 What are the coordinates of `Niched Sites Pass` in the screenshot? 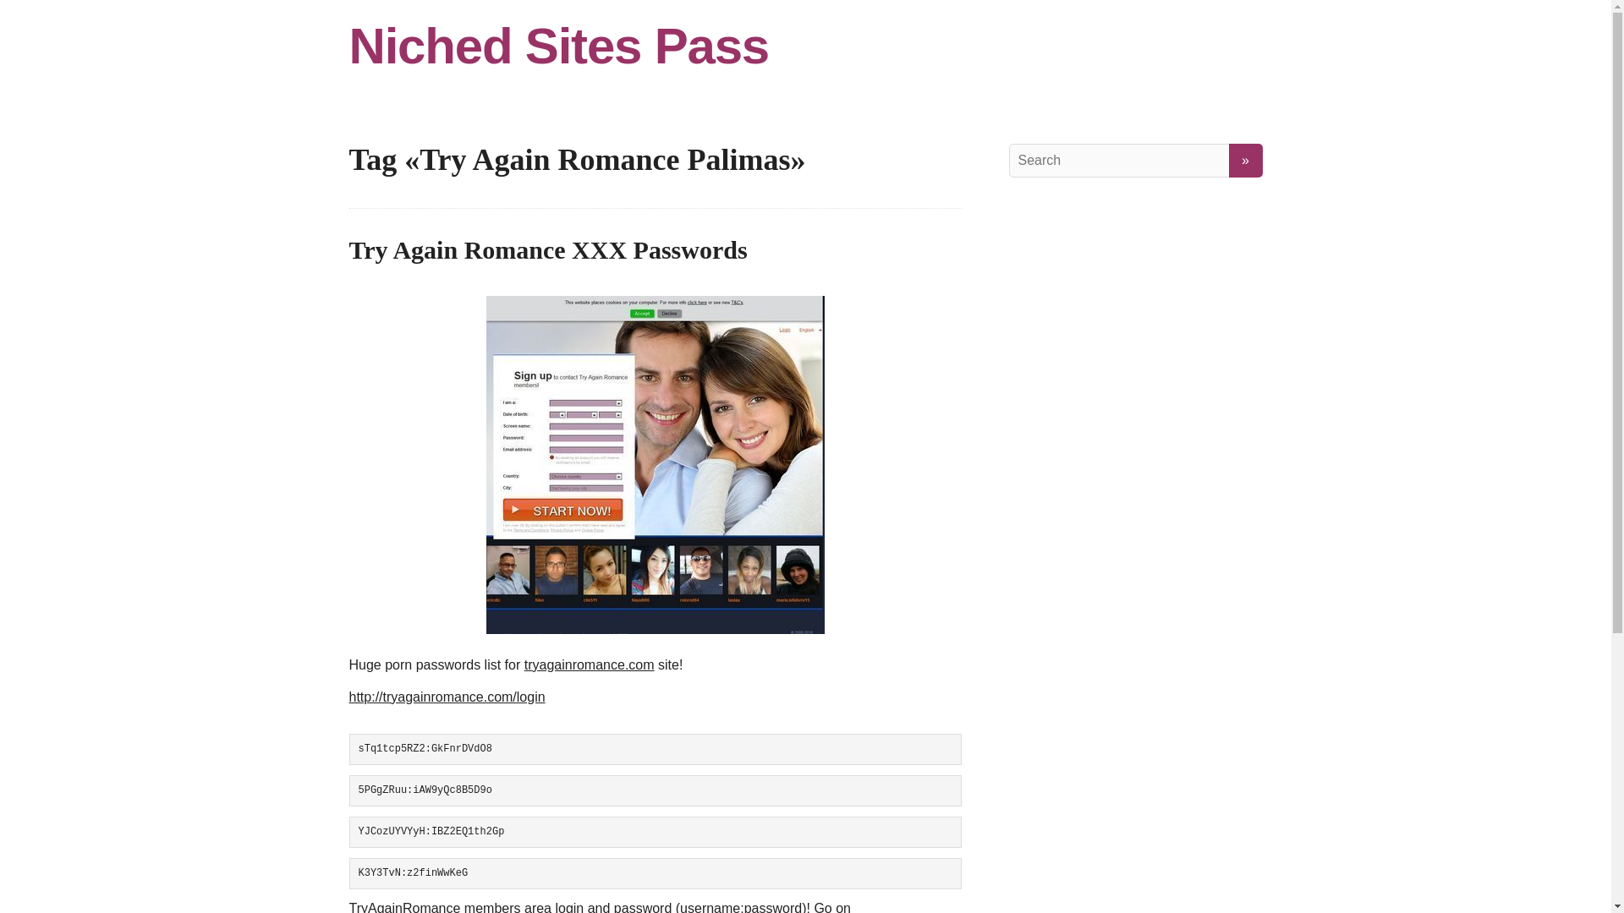 It's located at (805, 46).